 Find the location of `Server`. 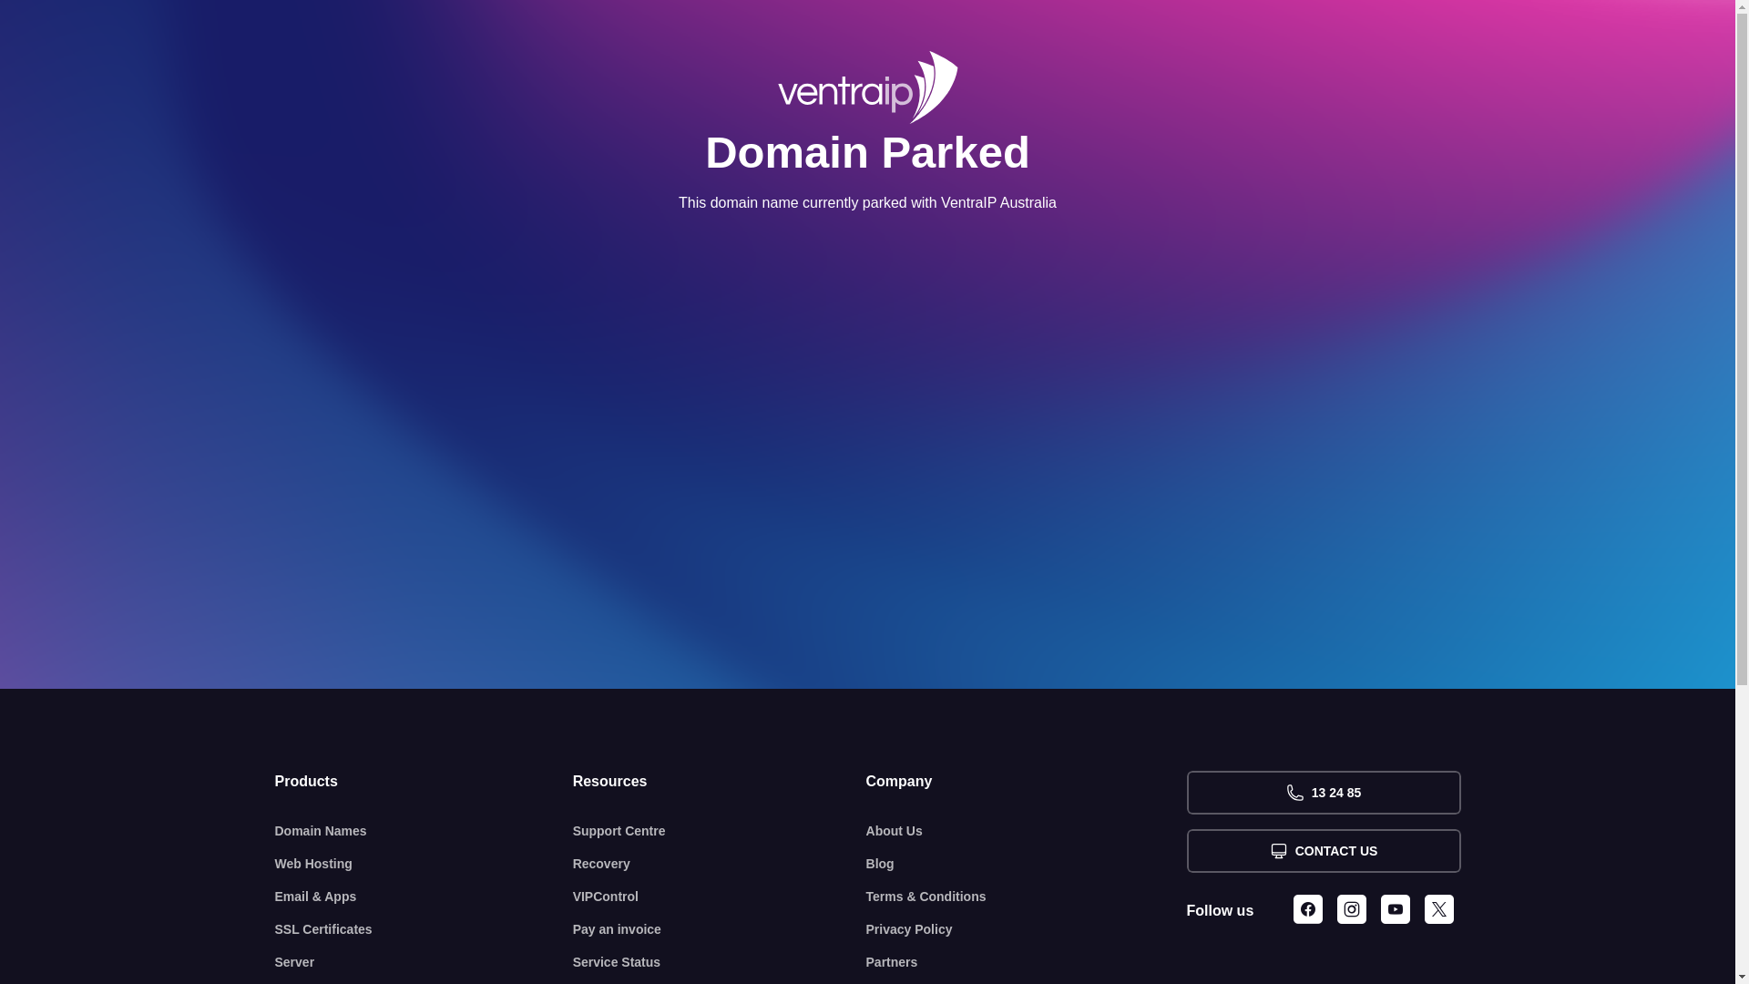

Server is located at coordinates (424, 962).